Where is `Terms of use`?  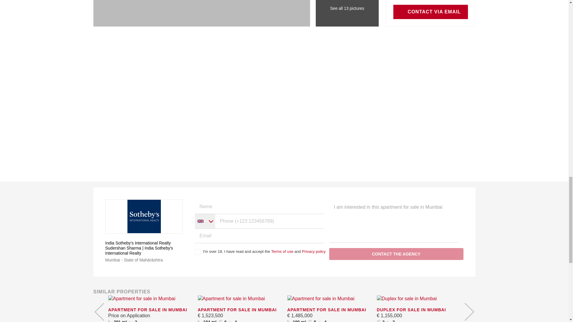
Terms of use is located at coordinates (282, 251).